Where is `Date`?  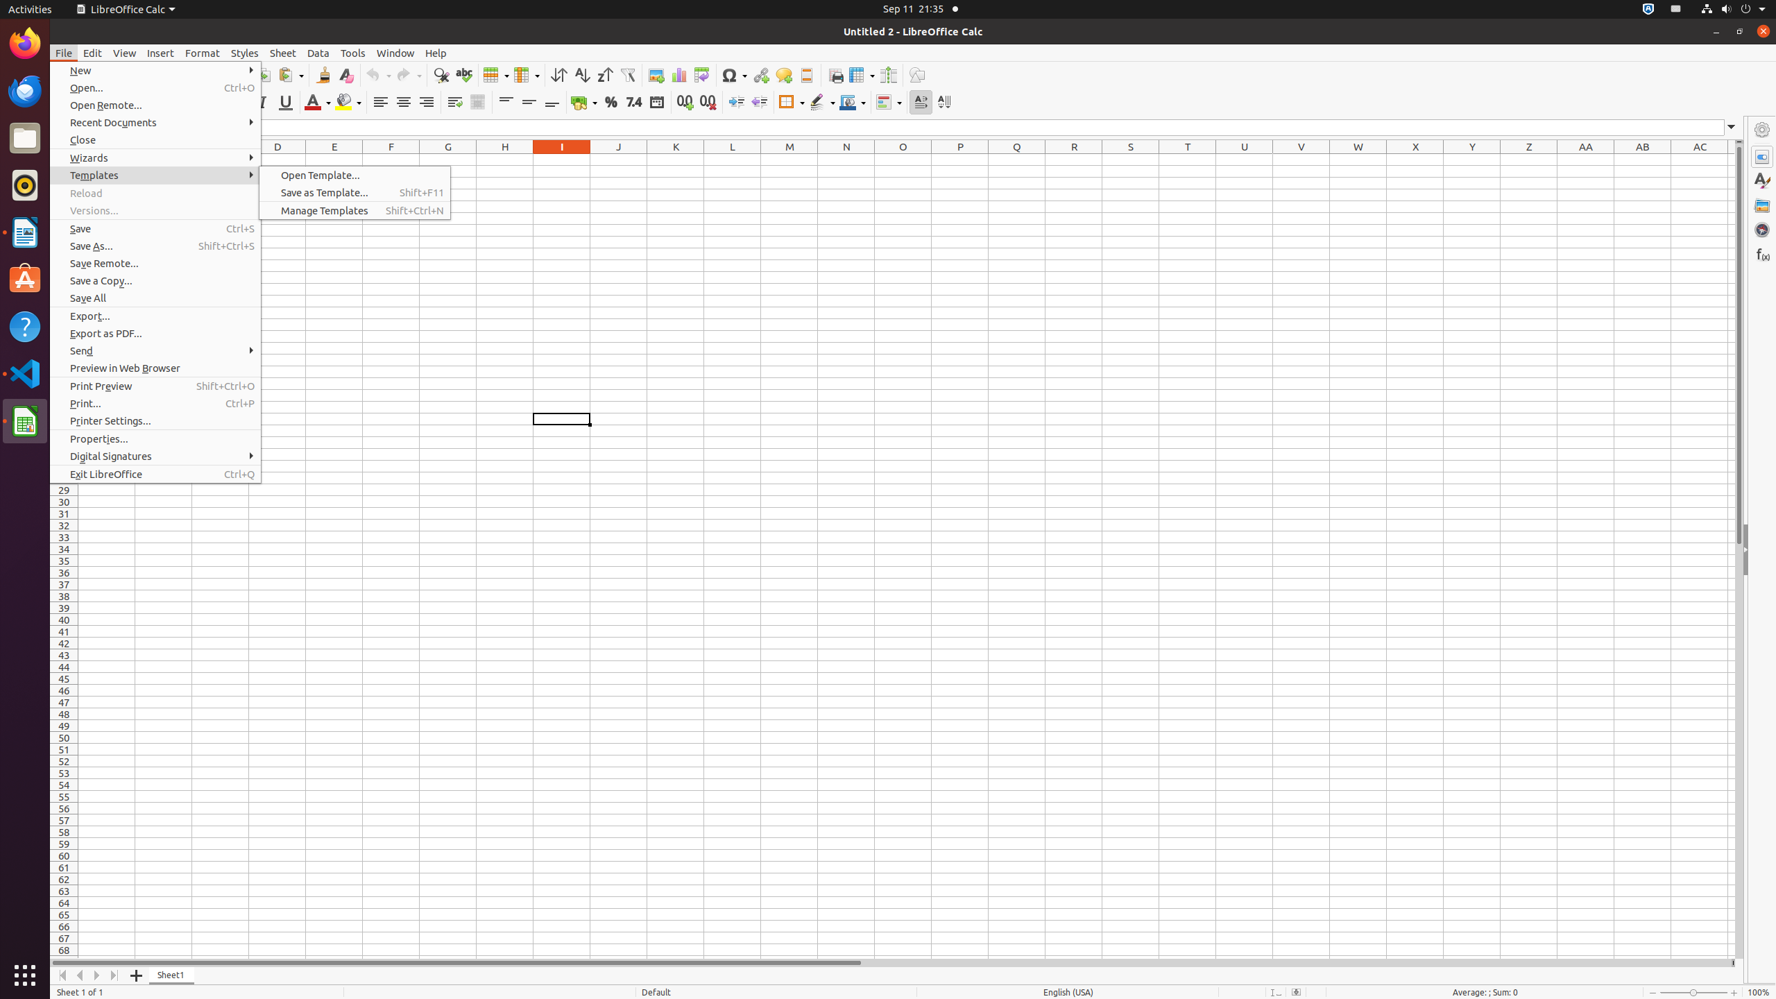
Date is located at coordinates (656, 103).